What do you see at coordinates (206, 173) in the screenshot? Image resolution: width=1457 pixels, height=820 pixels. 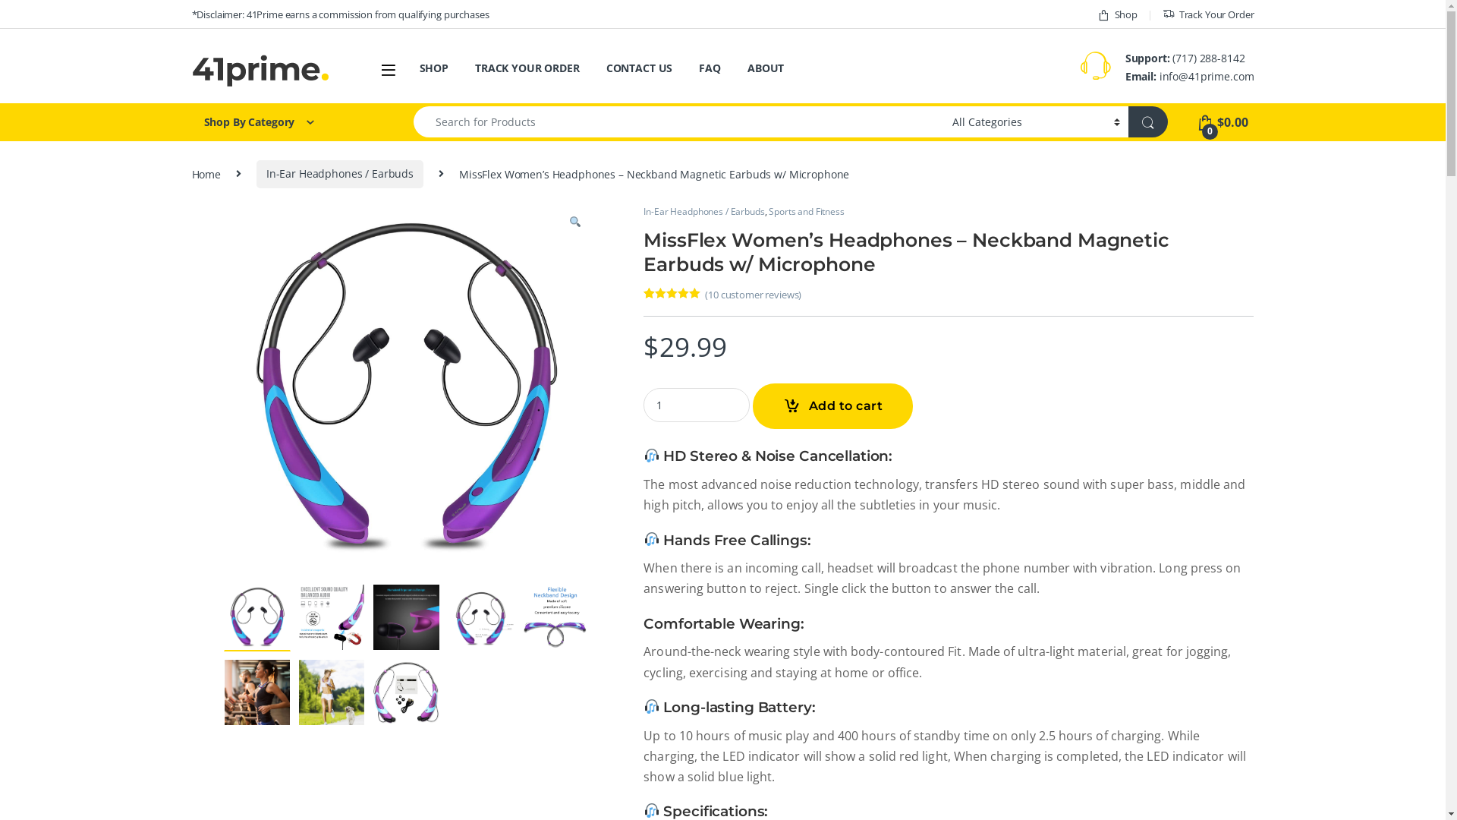 I see `Home` at bounding box center [206, 173].